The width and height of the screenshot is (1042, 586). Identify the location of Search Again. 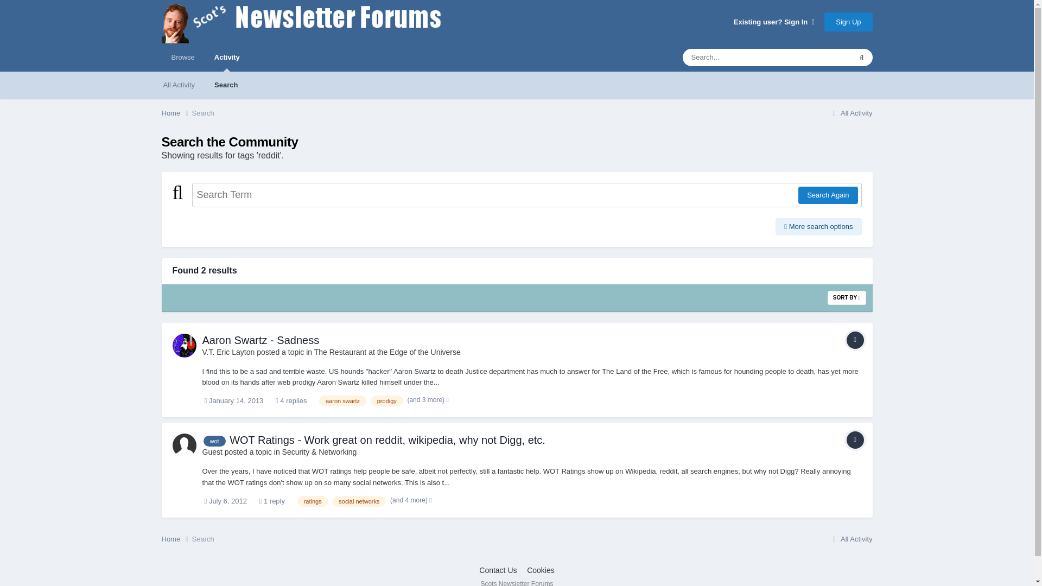
(828, 195).